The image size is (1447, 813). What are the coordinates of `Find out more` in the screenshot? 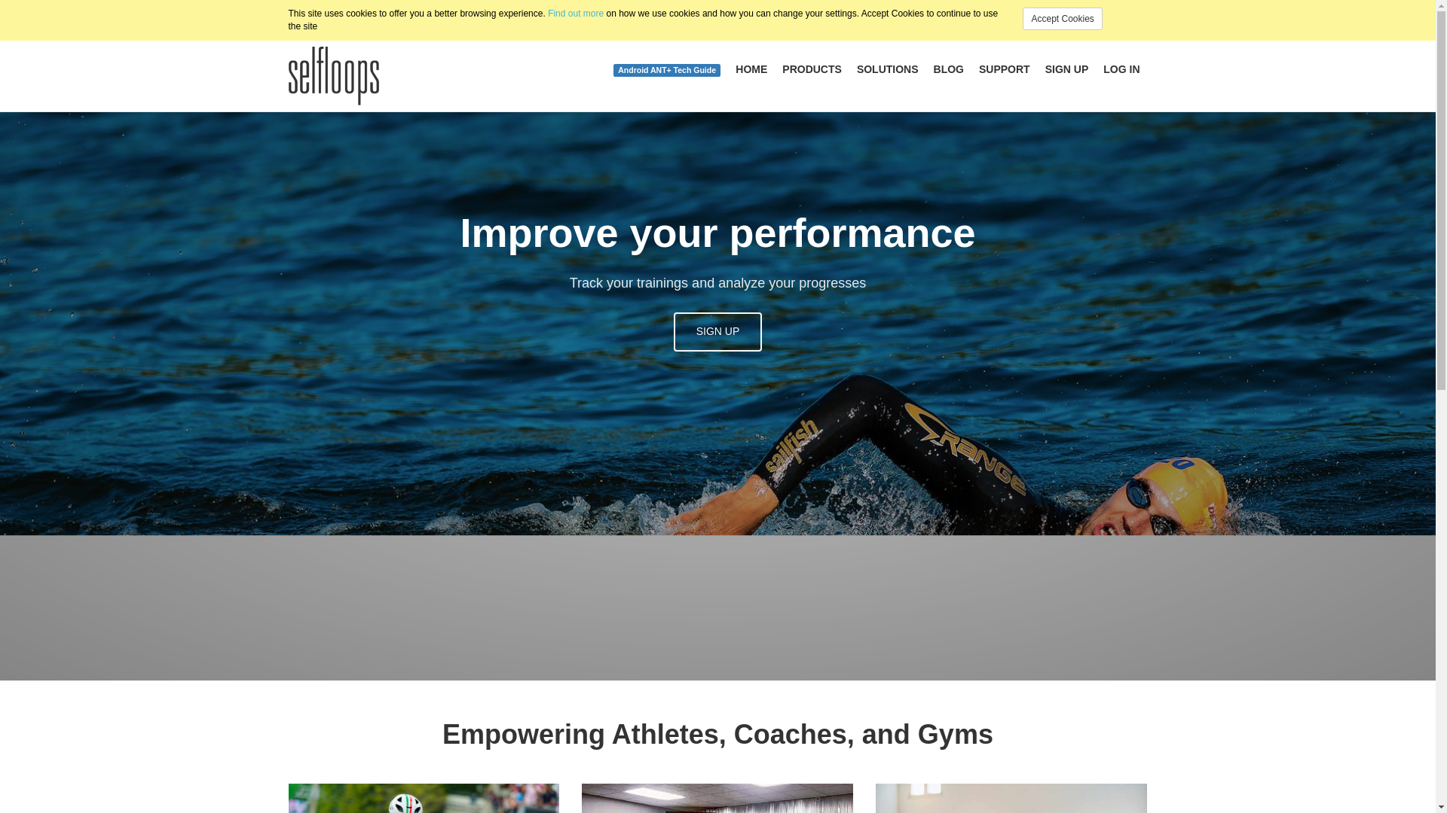 It's located at (576, 13).